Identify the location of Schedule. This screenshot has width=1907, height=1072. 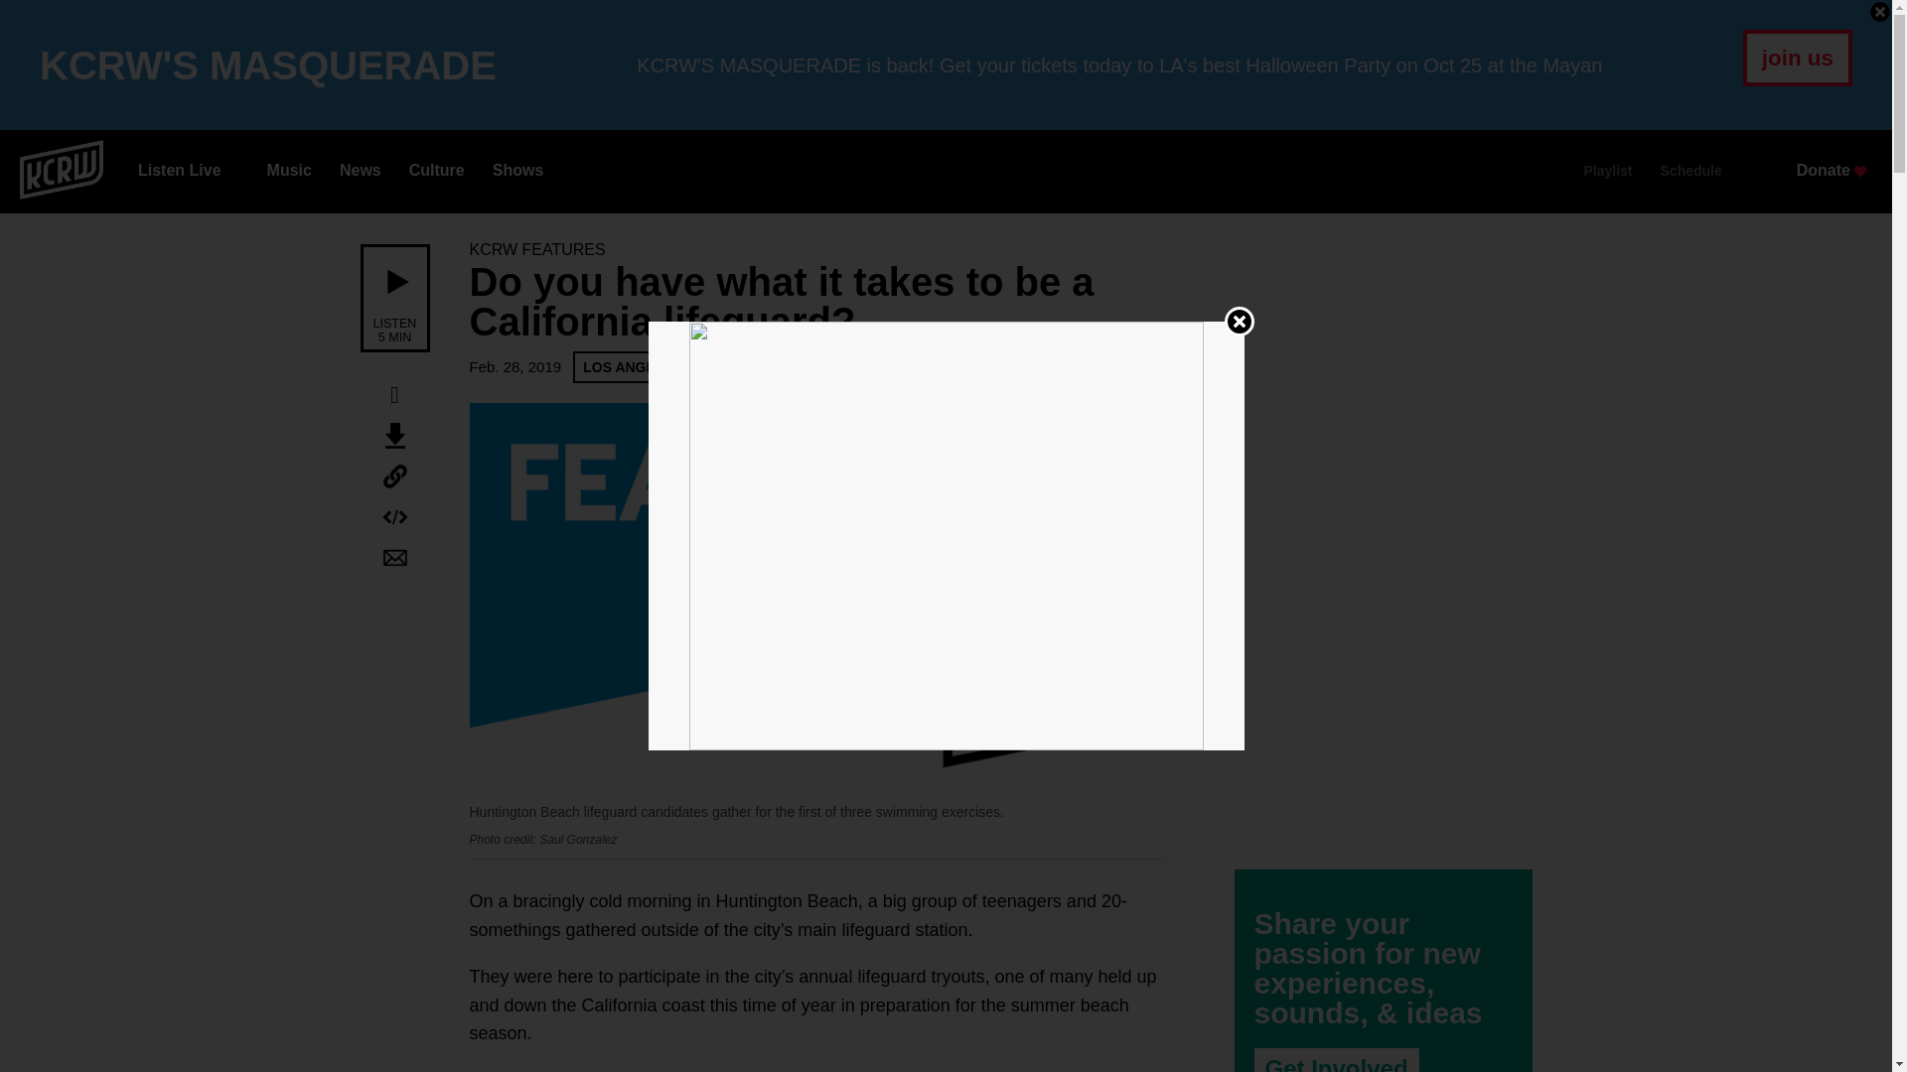
(1690, 171).